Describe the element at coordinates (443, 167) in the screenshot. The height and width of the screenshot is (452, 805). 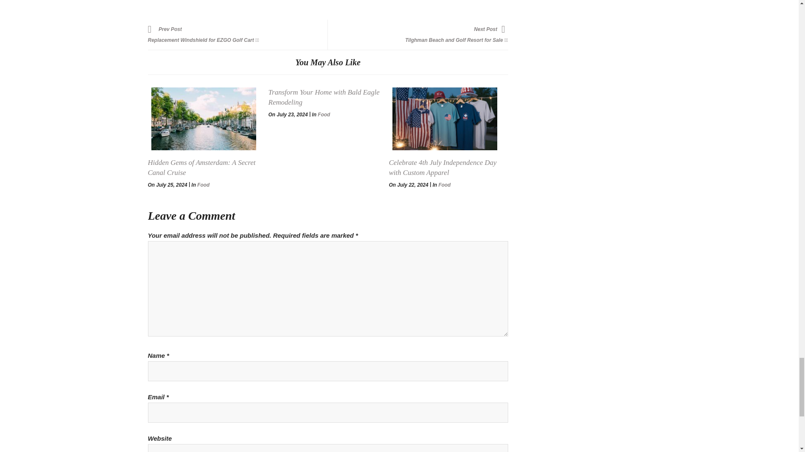
I see `Celebrate 4th July Independence Day with Custom Apparel` at that location.